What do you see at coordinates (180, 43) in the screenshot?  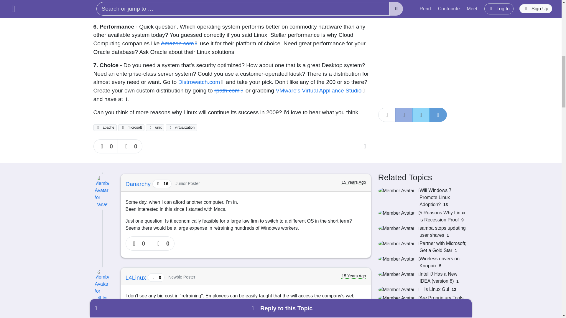 I see `Amazon.com` at bounding box center [180, 43].